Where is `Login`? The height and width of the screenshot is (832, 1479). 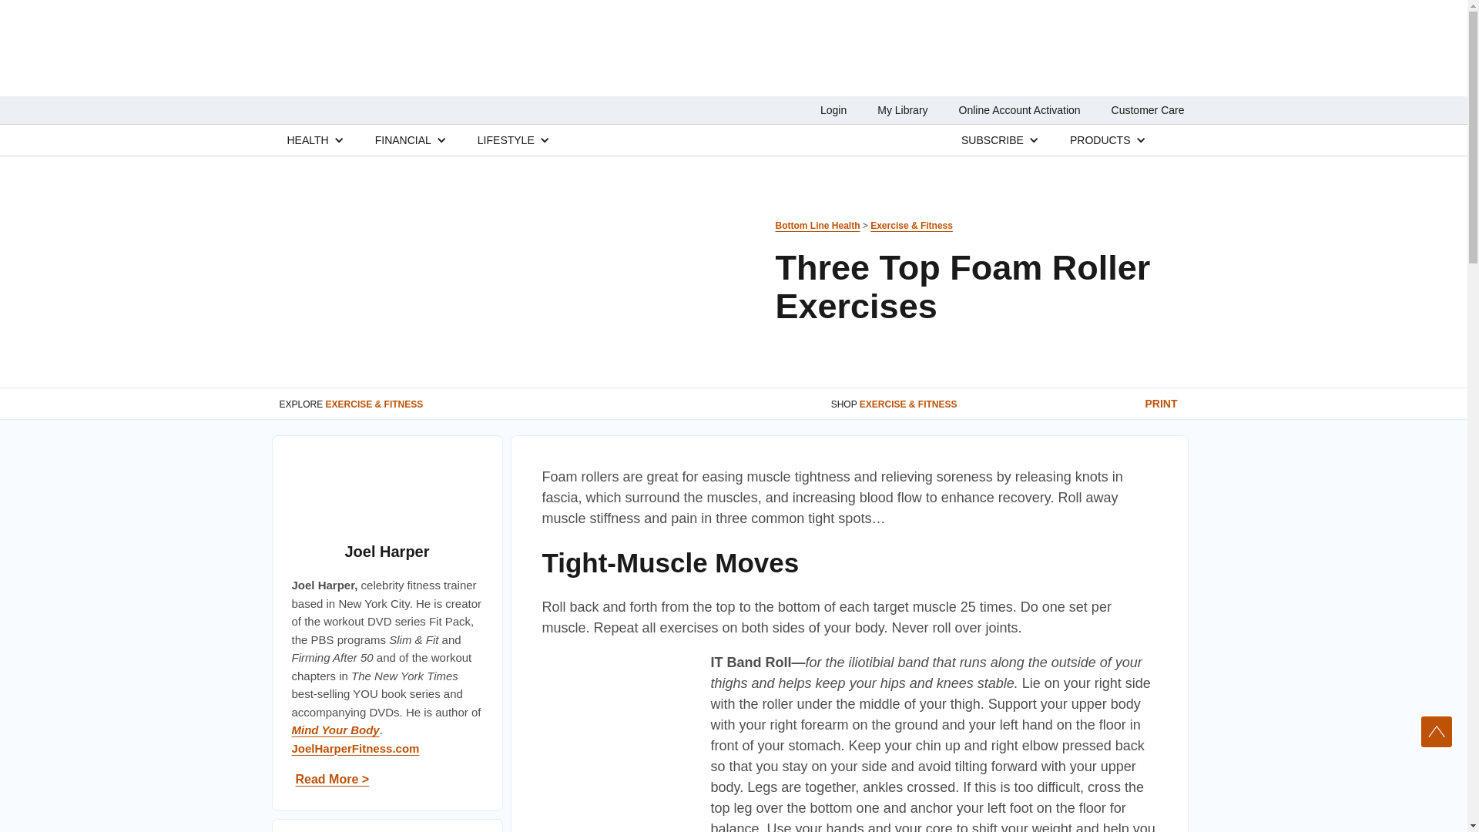
Login is located at coordinates (833, 110).